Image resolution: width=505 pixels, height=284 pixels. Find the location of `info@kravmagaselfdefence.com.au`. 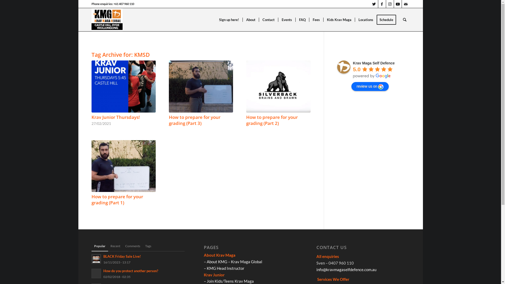

info@kravmagaselfdefence.com.au is located at coordinates (346, 270).